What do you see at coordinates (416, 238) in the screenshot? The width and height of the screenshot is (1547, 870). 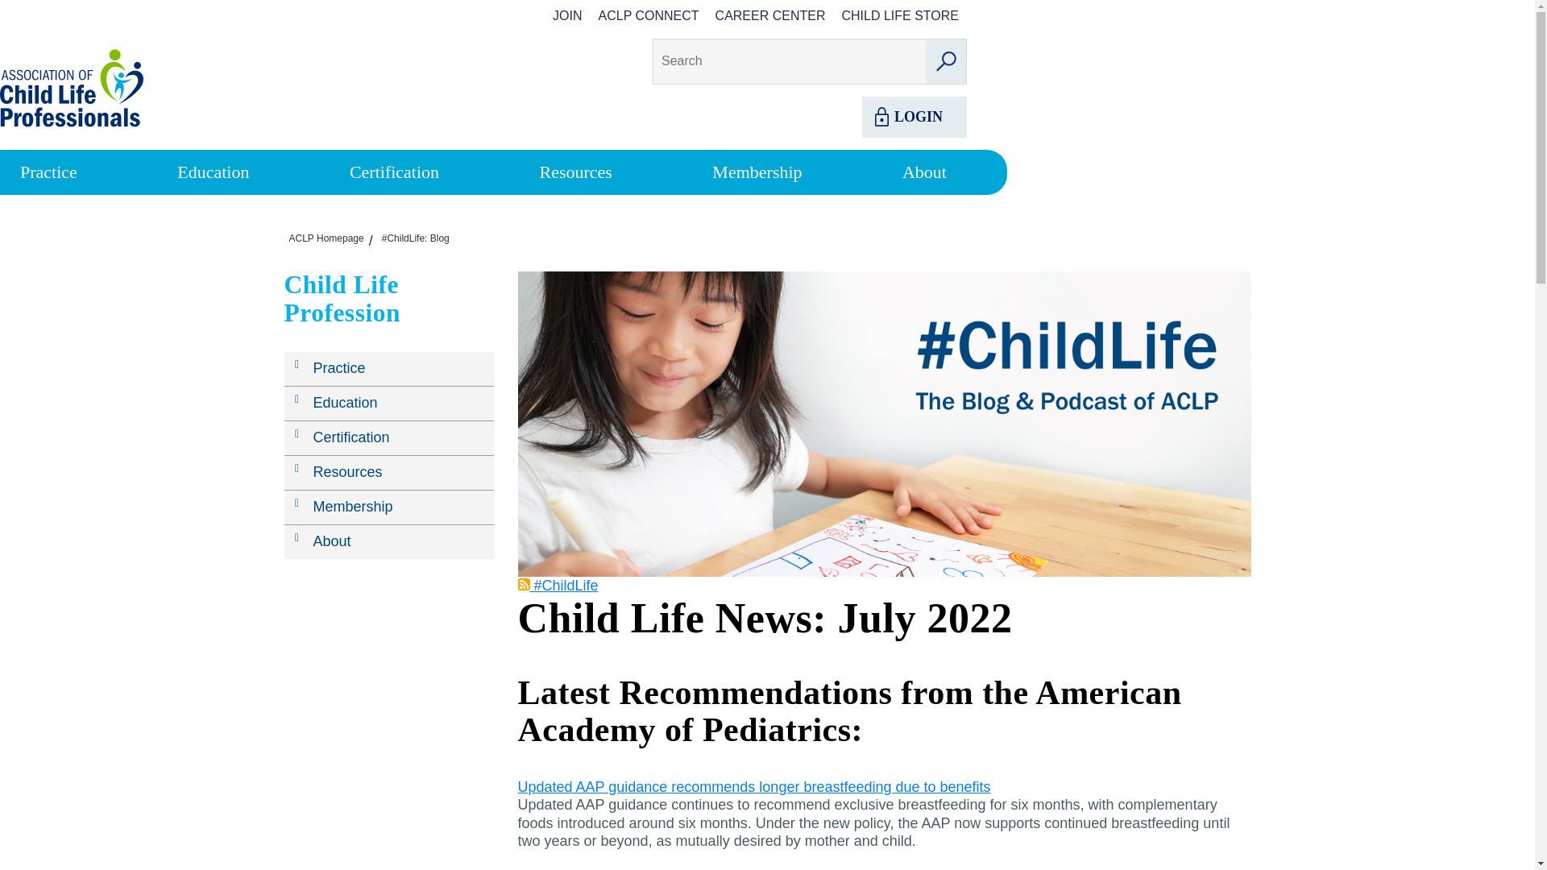 I see `Child life profession blog` at bounding box center [416, 238].